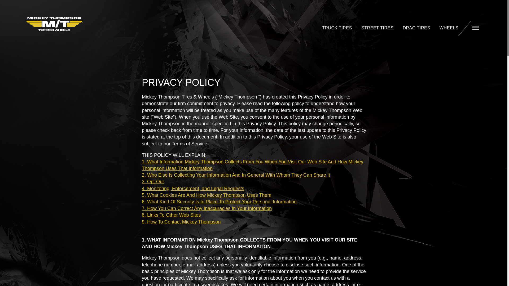 The width and height of the screenshot is (509, 286). What do you see at coordinates (416, 28) in the screenshot?
I see `DRAG TIRES` at bounding box center [416, 28].